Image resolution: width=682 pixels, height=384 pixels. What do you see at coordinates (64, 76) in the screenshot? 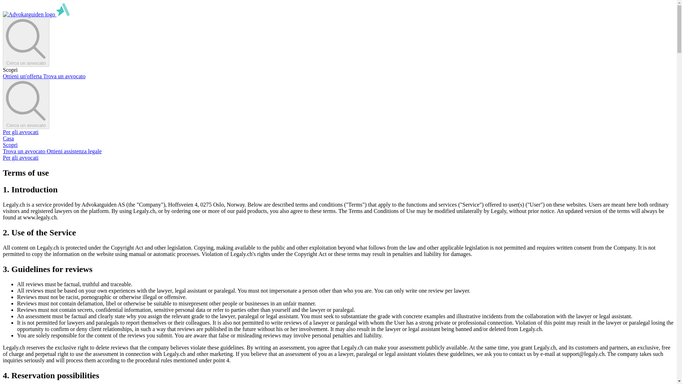
I see `Trova un avvocato` at bounding box center [64, 76].